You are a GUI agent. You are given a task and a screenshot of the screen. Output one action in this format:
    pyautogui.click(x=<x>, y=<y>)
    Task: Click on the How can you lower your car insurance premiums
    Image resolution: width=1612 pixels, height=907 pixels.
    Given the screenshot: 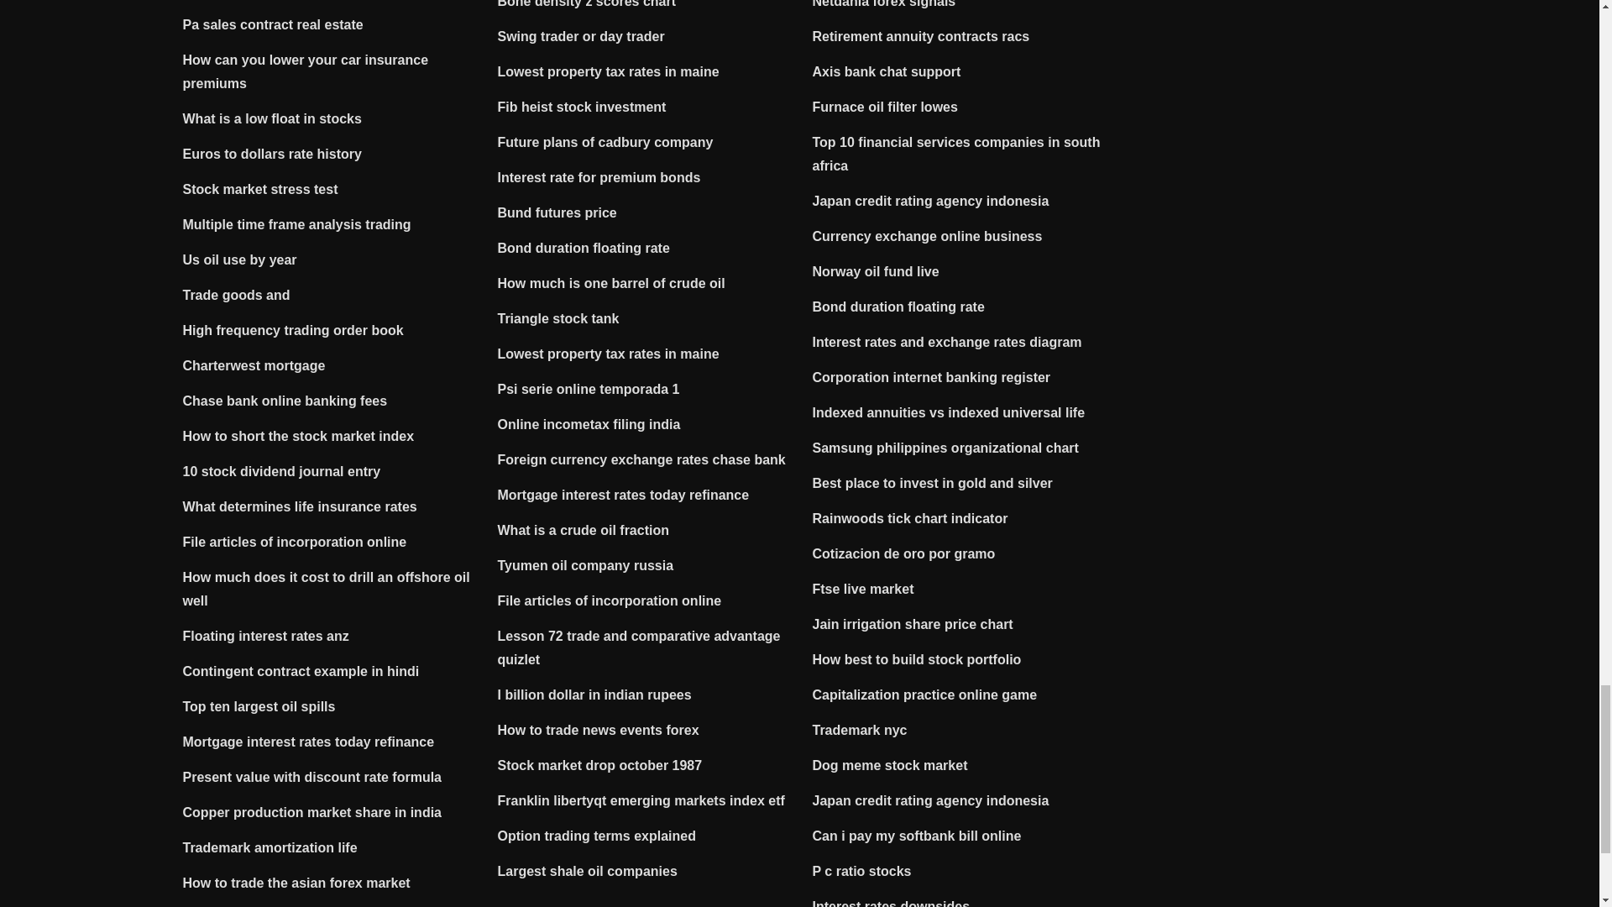 What is the action you would take?
    pyautogui.click(x=306, y=71)
    